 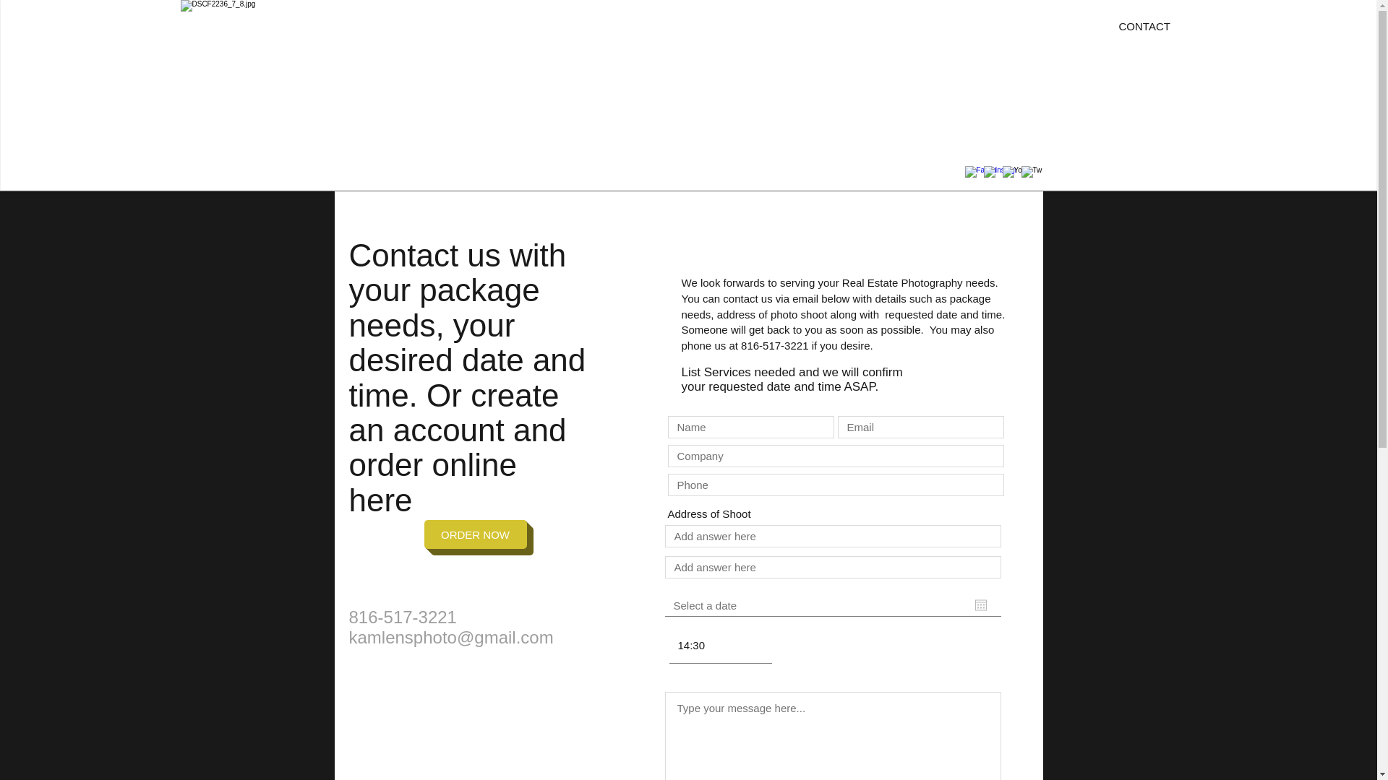 What do you see at coordinates (977, 27) in the screenshot?
I see `VIDEO TOURS` at bounding box center [977, 27].